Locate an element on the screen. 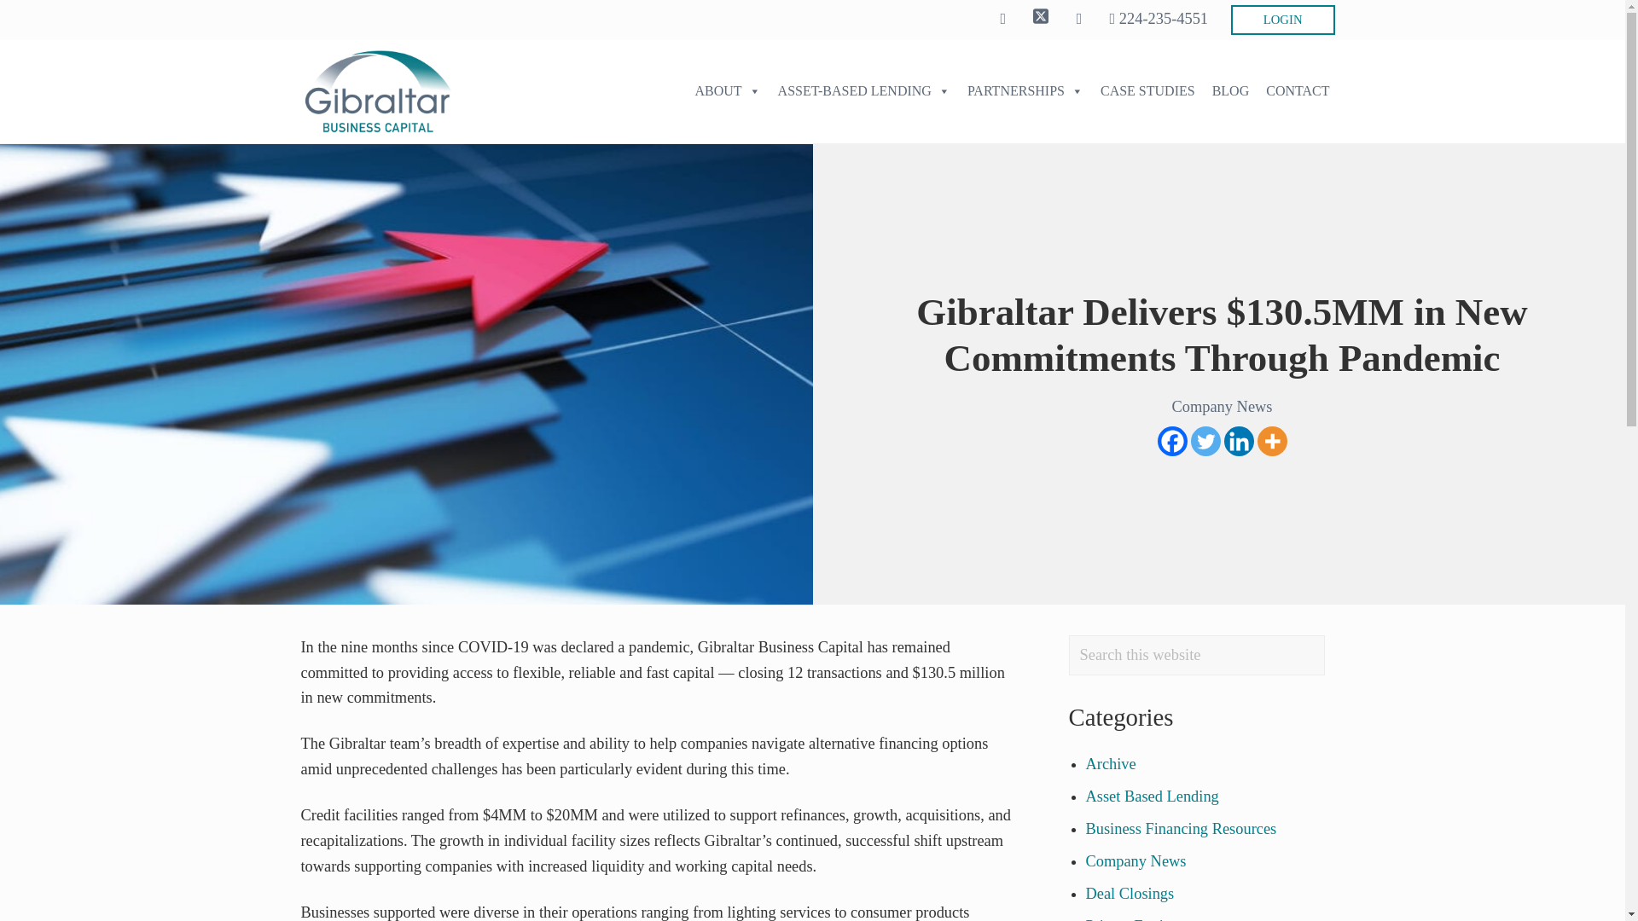  224-235-4551 is located at coordinates (1159, 19).